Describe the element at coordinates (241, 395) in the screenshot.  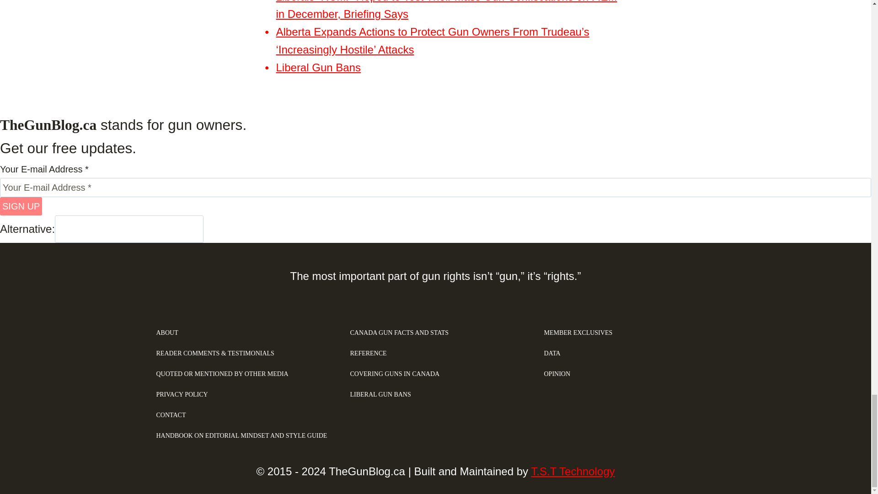
I see `PRIVACY POLICY` at that location.